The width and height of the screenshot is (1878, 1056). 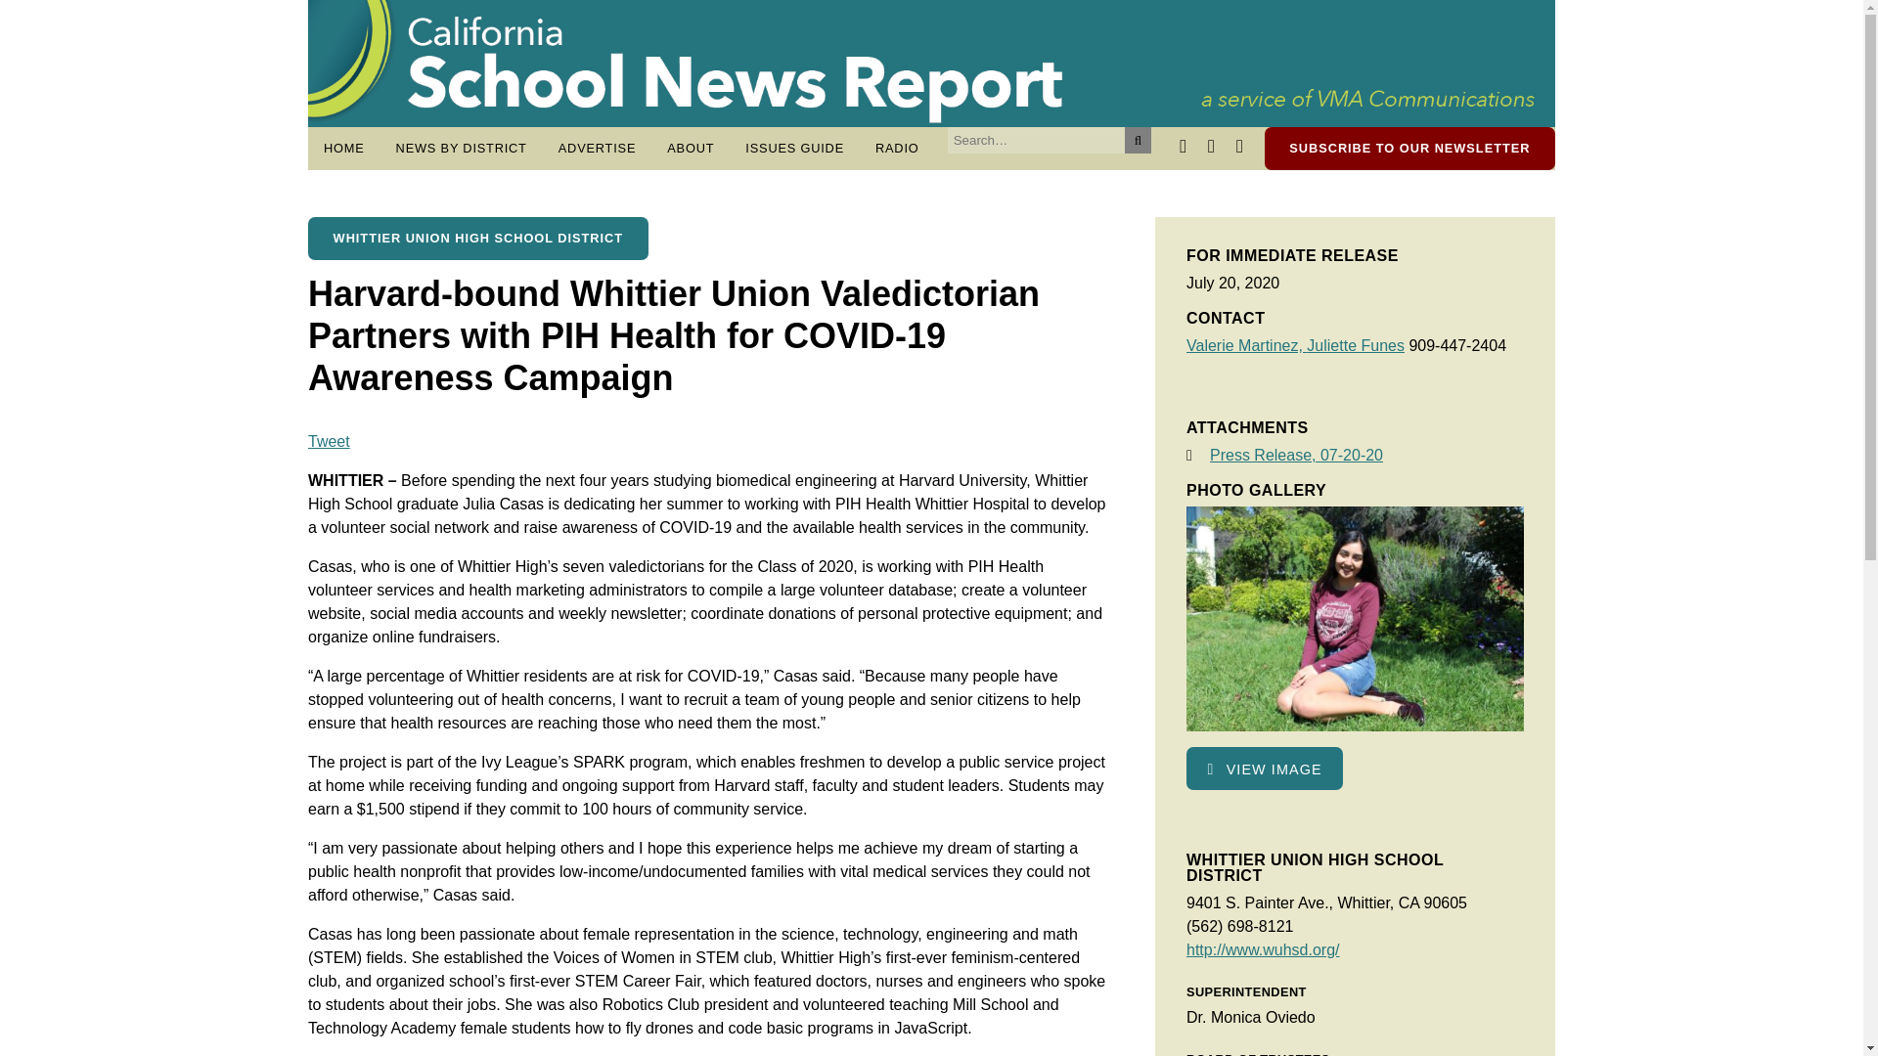 I want to click on ADVERTISE, so click(x=597, y=148).